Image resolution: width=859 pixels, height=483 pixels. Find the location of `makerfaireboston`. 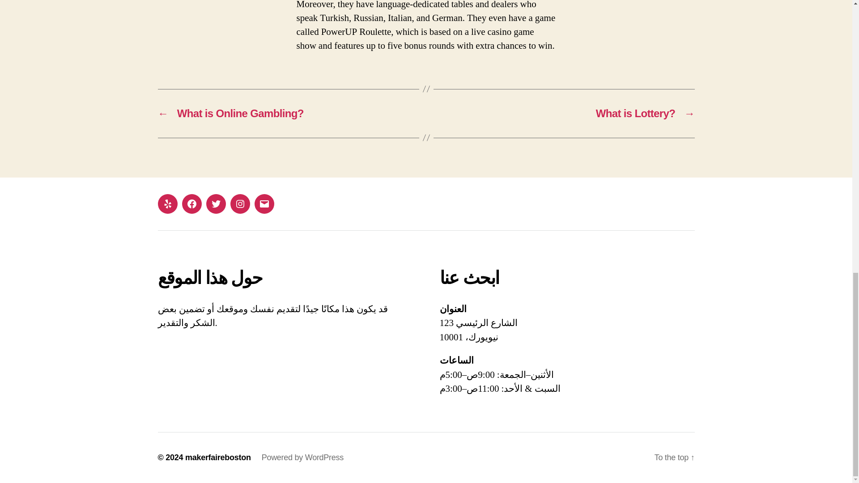

makerfaireboston is located at coordinates (218, 457).